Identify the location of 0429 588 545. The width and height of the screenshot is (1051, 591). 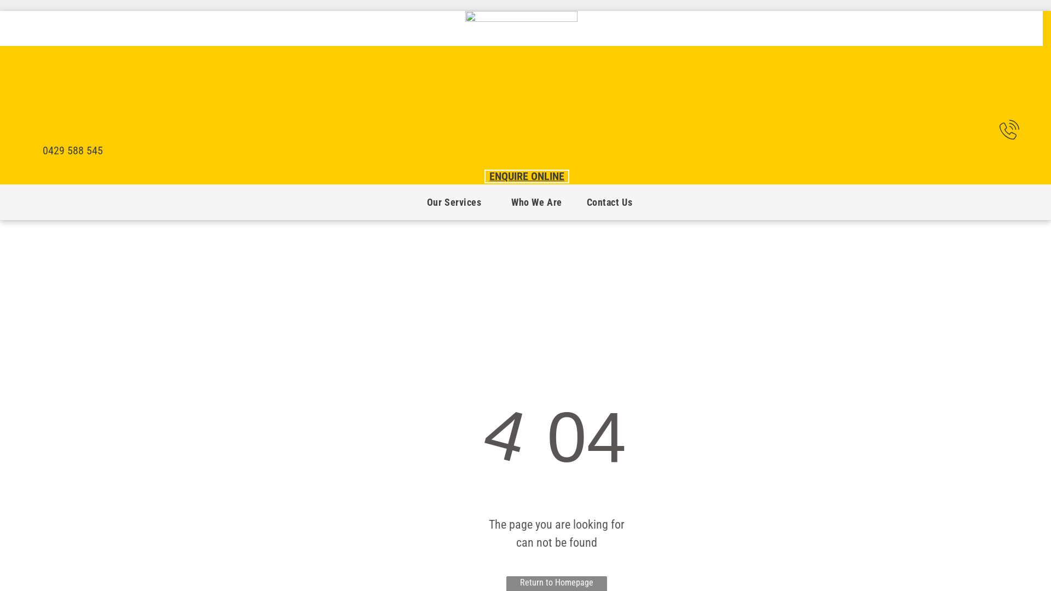
(73, 150).